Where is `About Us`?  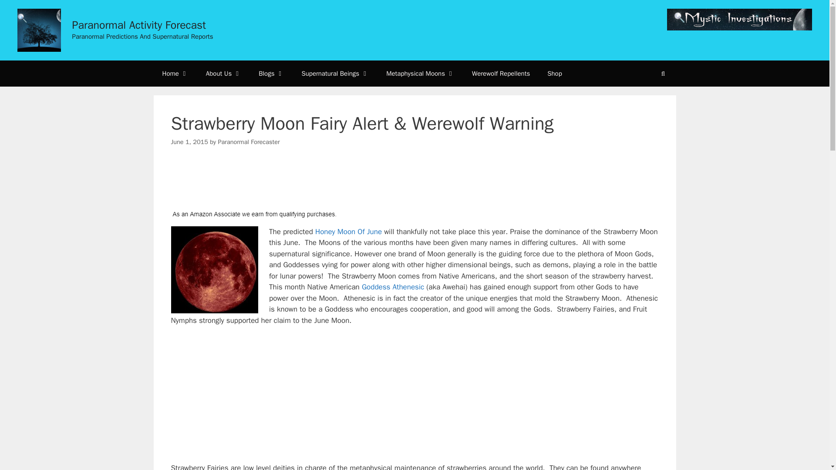
About Us is located at coordinates (224, 73).